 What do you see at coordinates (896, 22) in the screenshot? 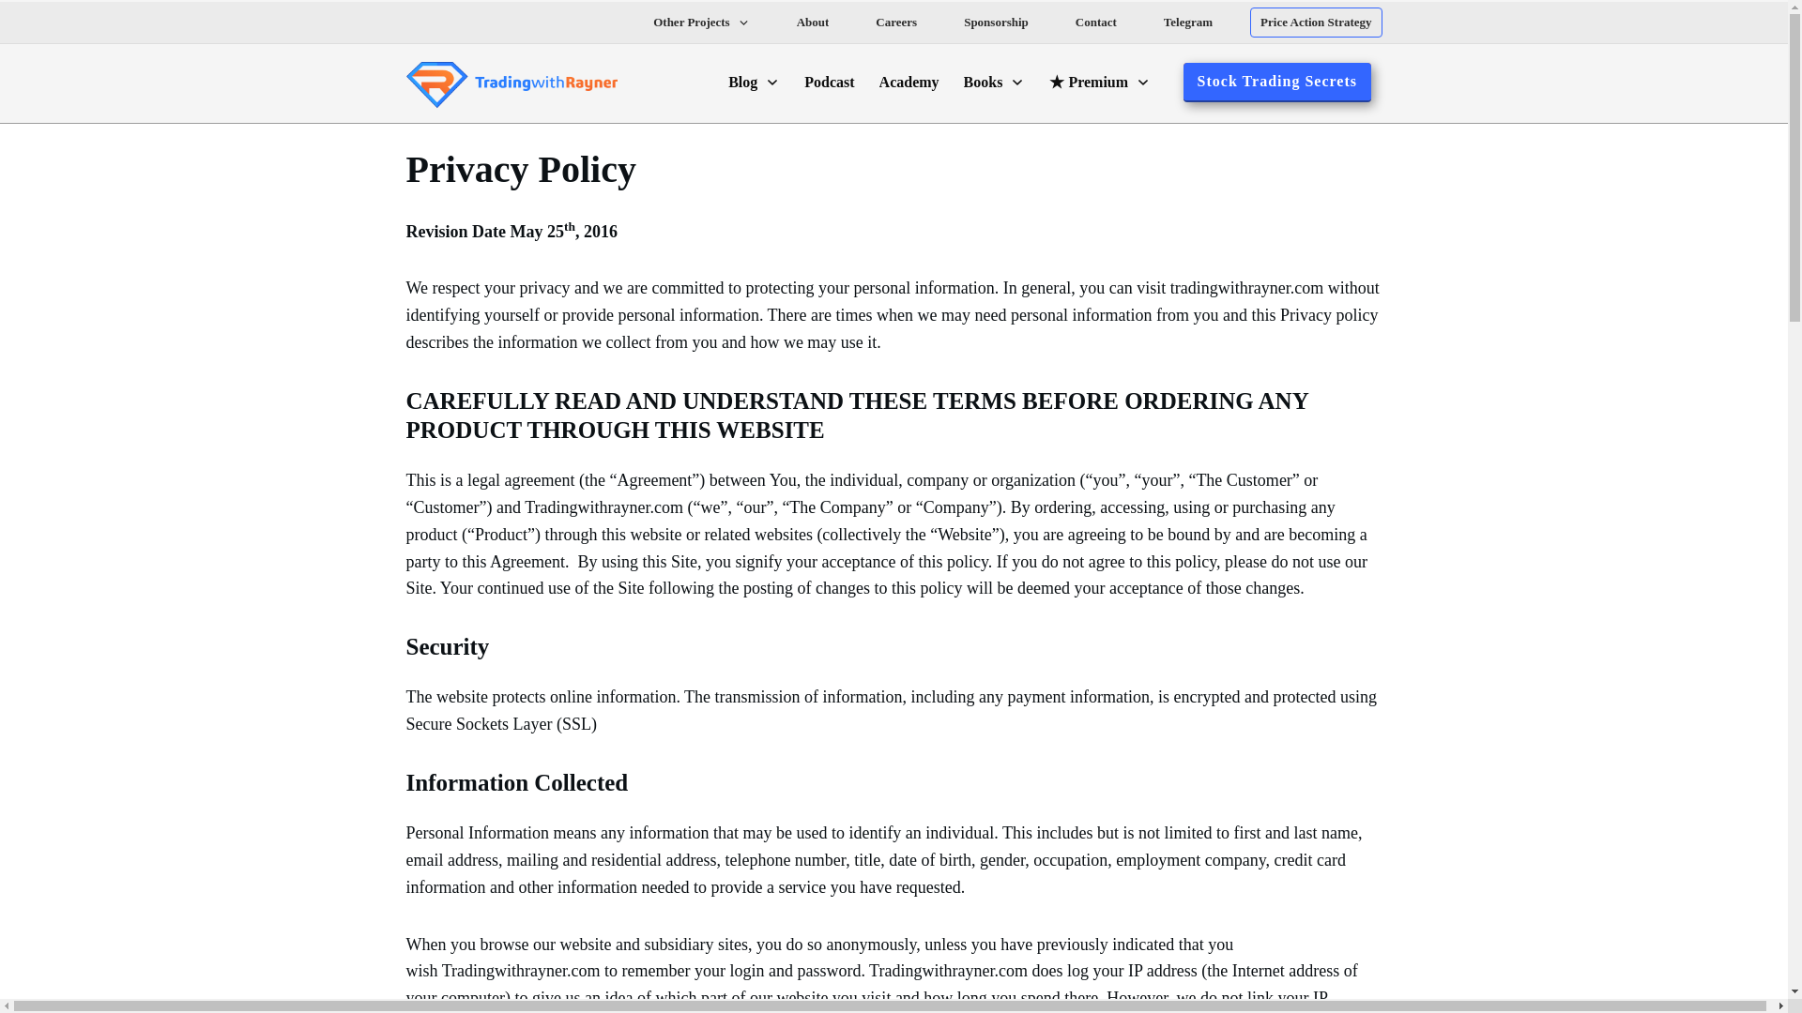
I see `Careers` at bounding box center [896, 22].